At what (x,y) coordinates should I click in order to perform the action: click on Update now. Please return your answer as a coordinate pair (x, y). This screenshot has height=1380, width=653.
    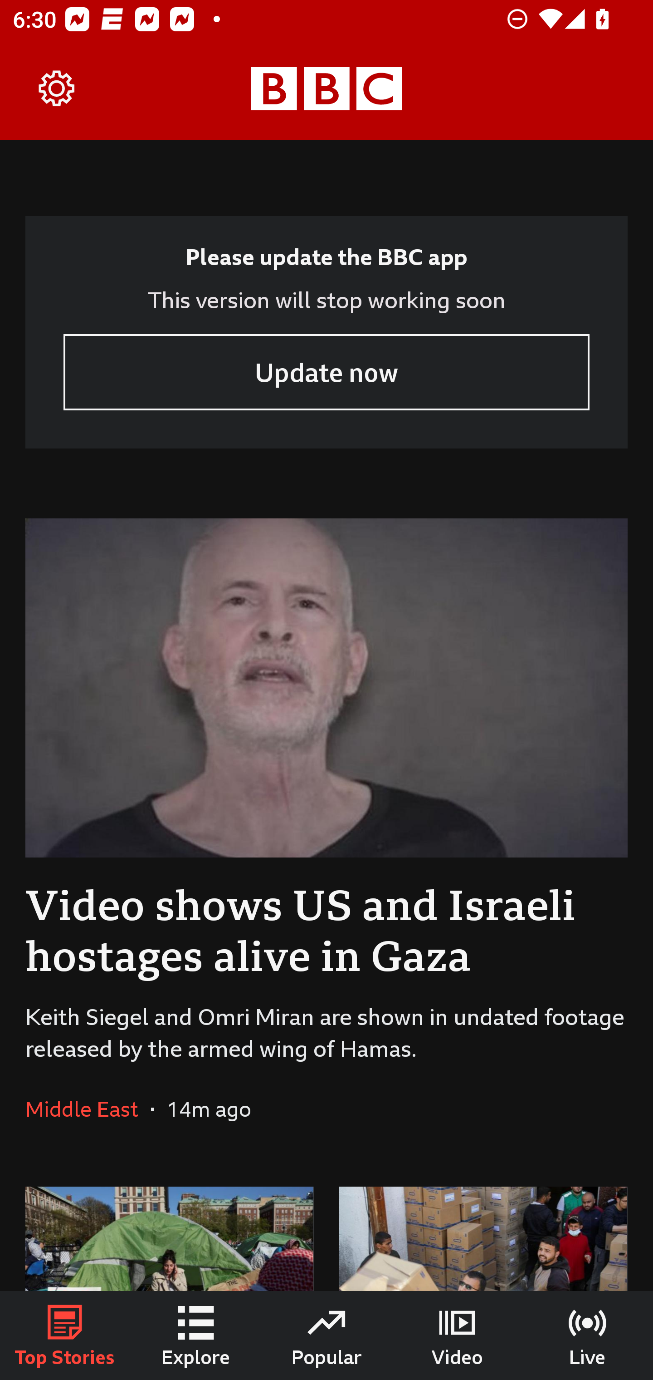
    Looking at the image, I should click on (326, 371).